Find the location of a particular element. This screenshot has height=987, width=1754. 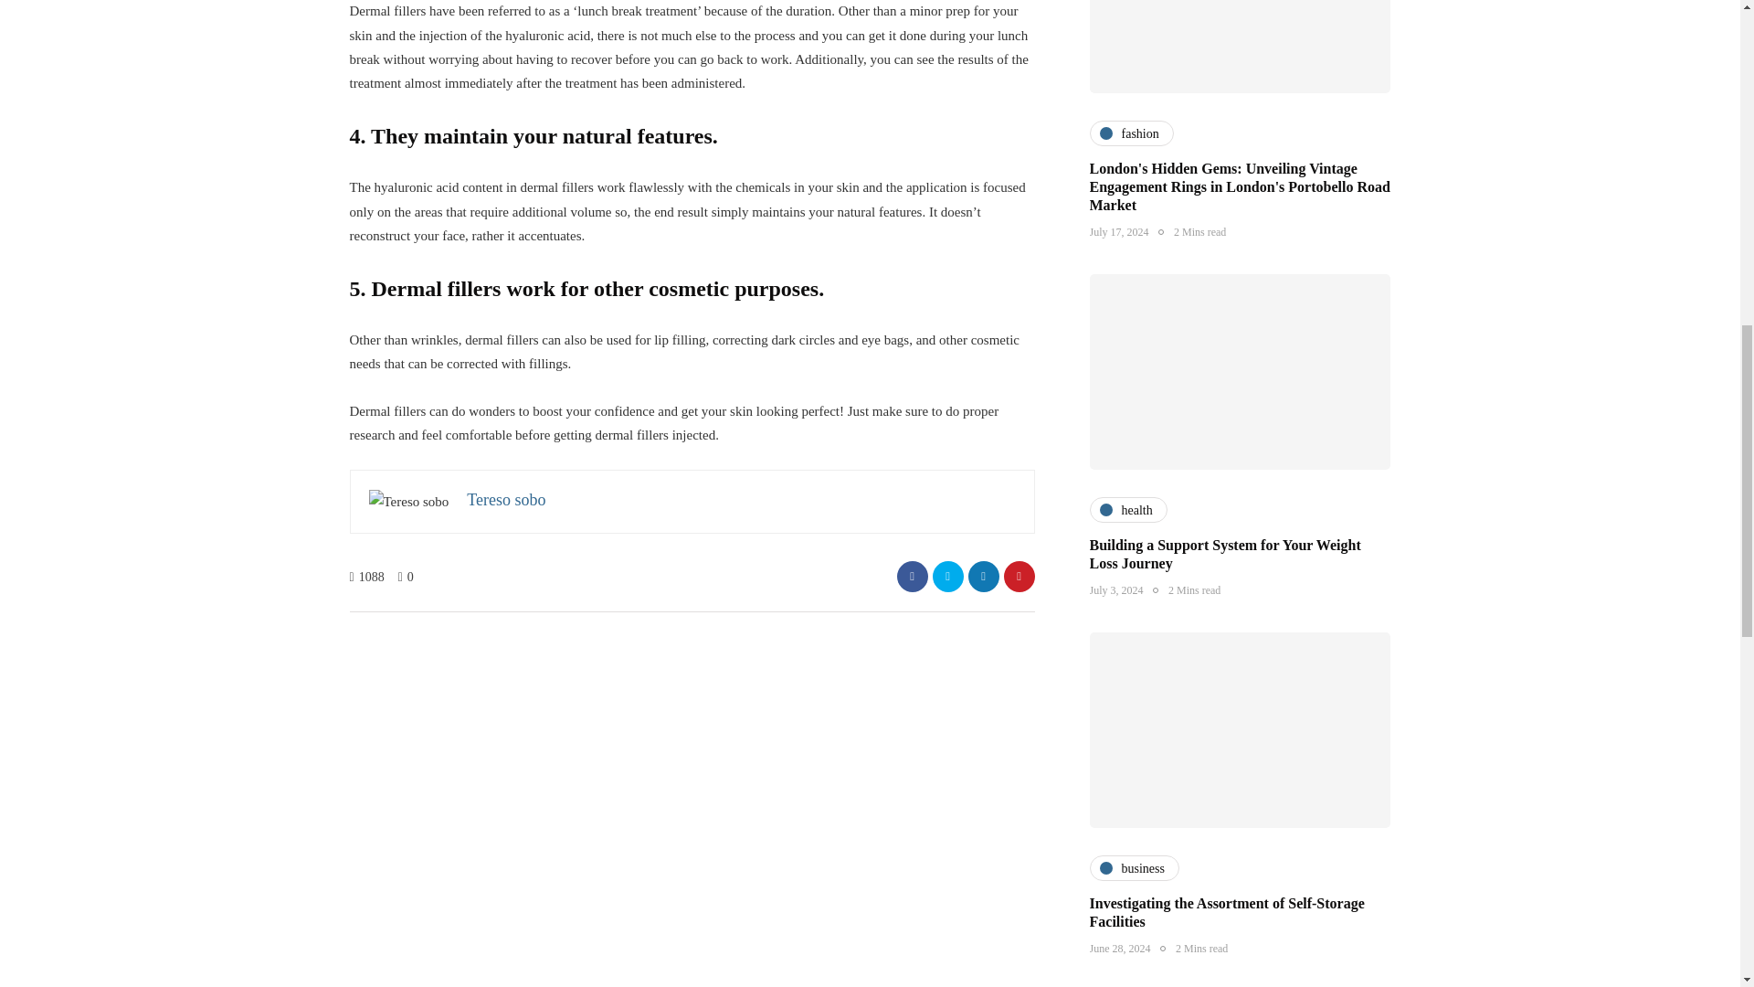

Tereso sobo is located at coordinates (506, 499).